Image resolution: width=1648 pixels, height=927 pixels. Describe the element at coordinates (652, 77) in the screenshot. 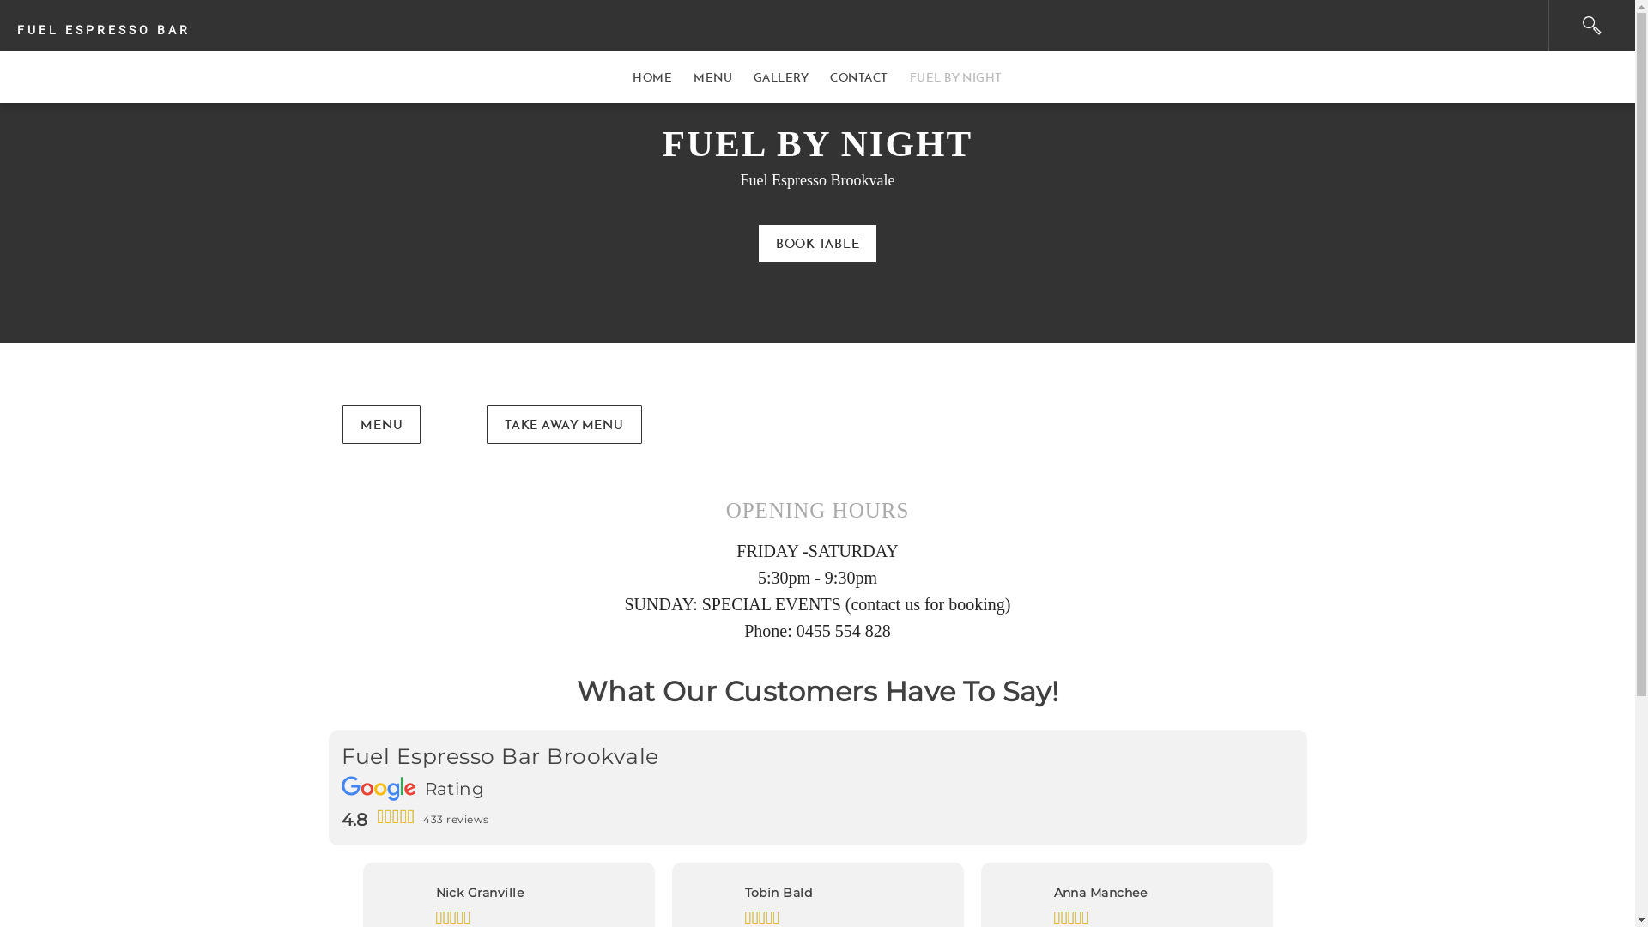

I see `HOME` at that location.